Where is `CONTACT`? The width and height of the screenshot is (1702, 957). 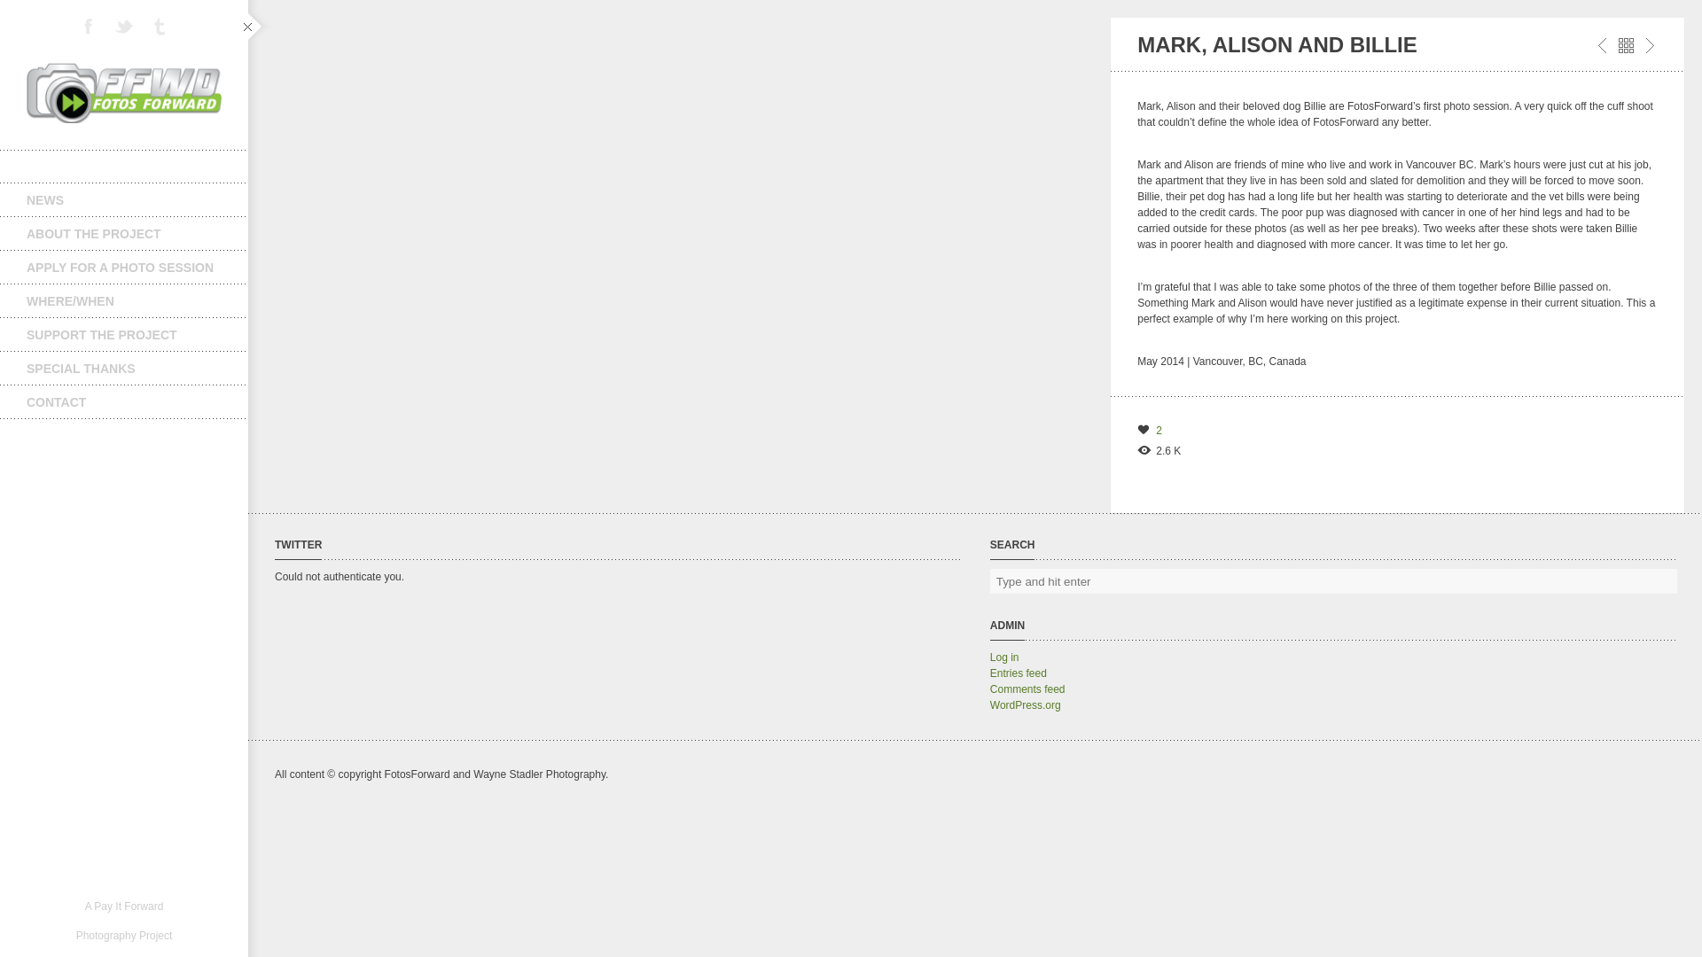 CONTACT is located at coordinates (124, 402).